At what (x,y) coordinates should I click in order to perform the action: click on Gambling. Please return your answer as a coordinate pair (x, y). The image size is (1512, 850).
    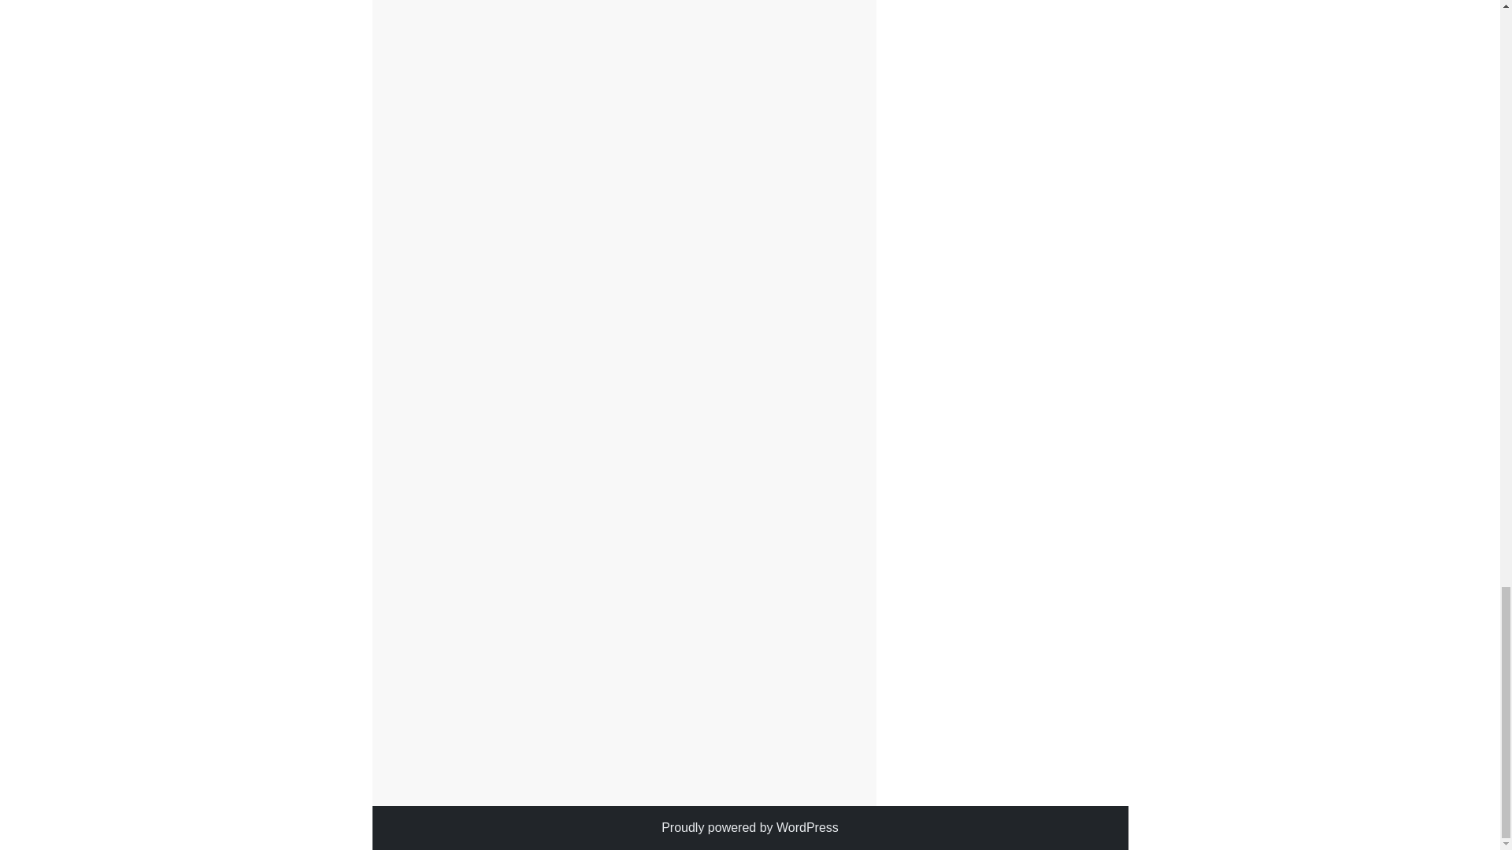
    Looking at the image, I should click on (466, 660).